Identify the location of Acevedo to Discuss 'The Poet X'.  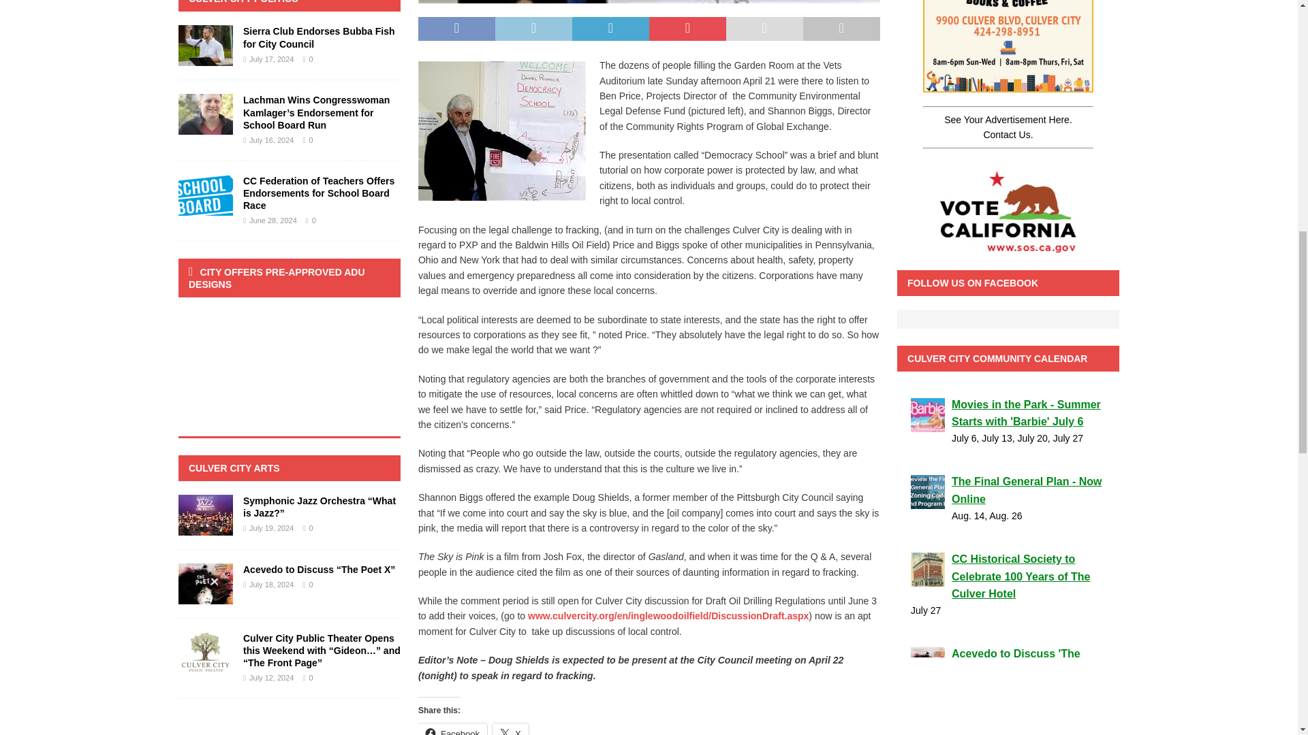
(1008, 663).